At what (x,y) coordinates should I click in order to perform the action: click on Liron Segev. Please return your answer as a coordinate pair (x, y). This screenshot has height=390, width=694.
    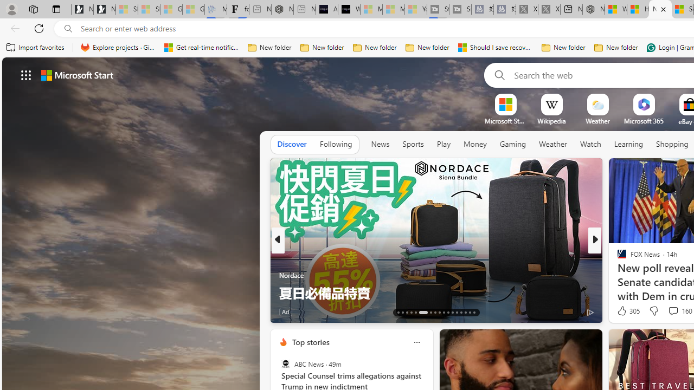
    Looking at the image, I should click on (617, 275).